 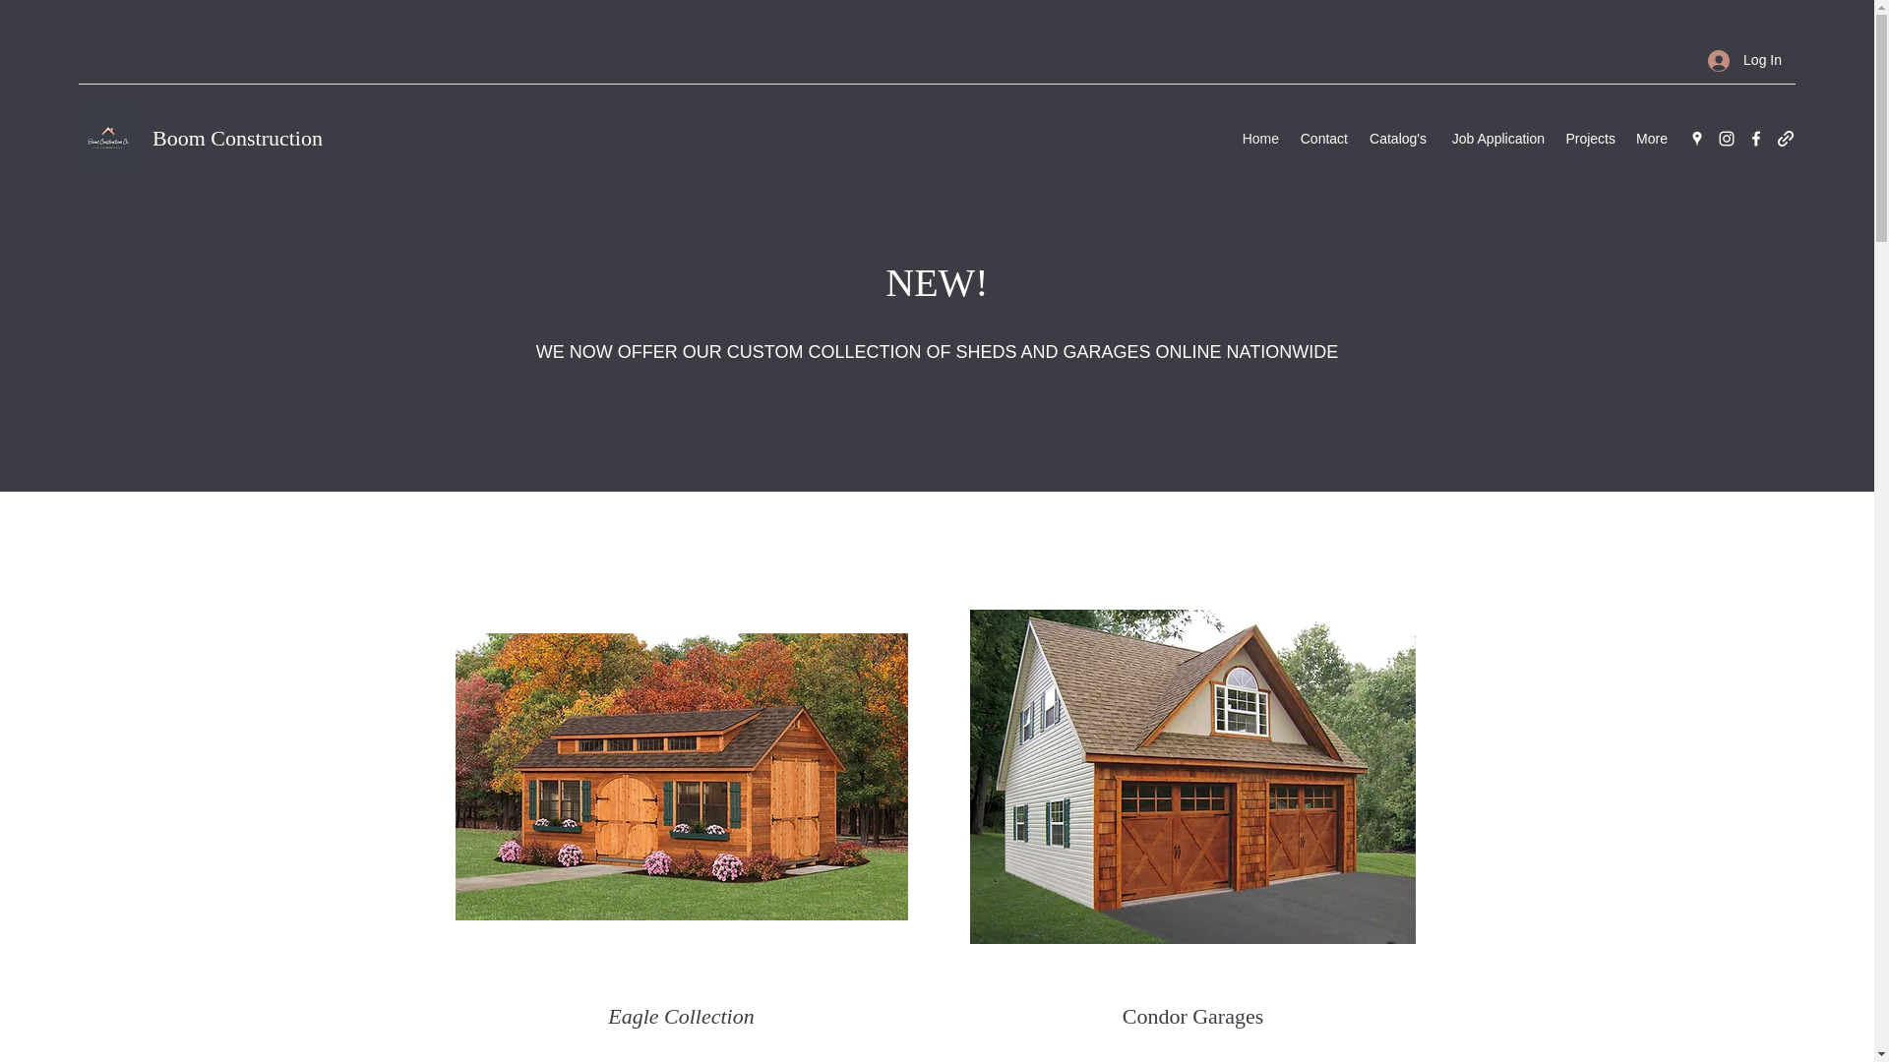 I want to click on Log In, so click(x=1745, y=60).